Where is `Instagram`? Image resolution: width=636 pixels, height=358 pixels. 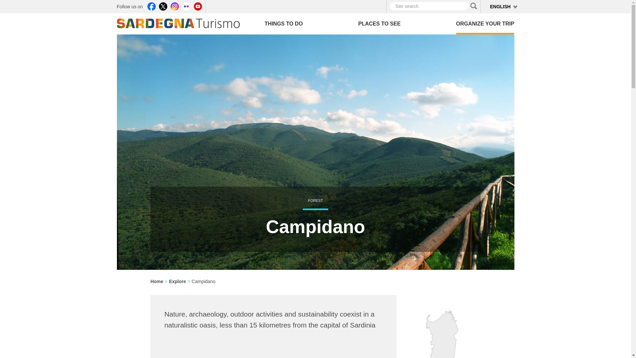
Instagram is located at coordinates (174, 6).